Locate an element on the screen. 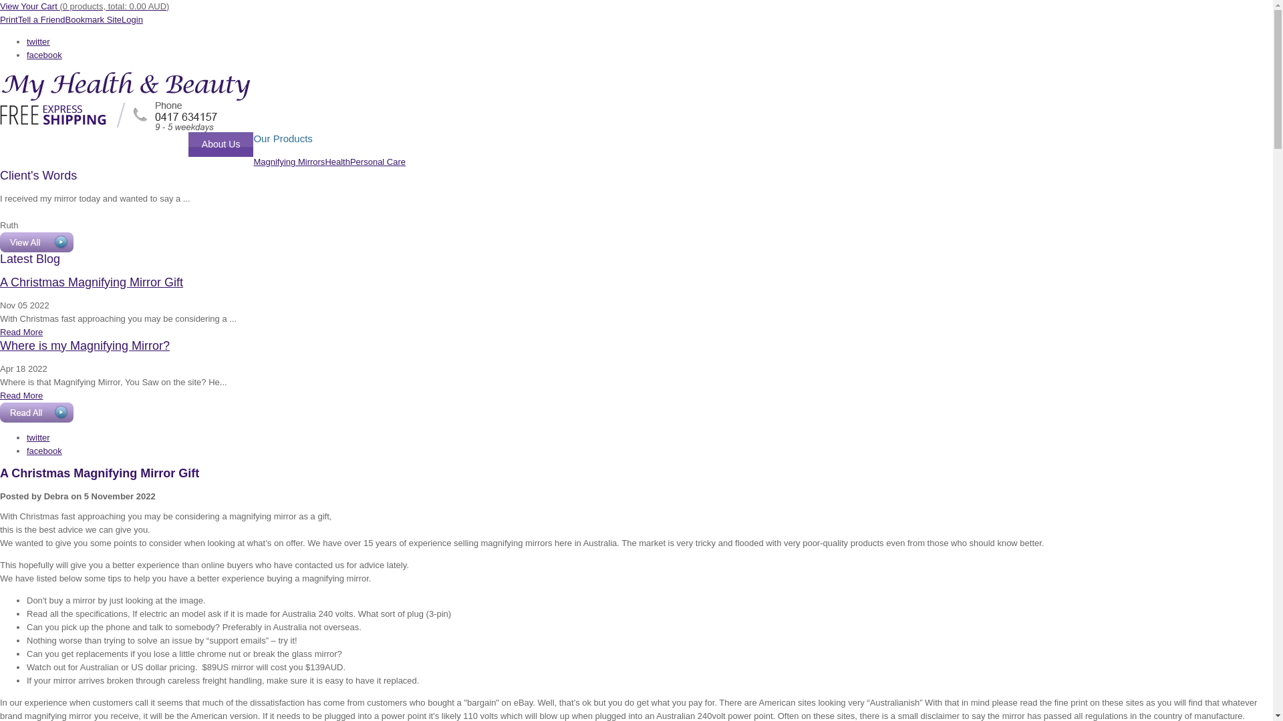 This screenshot has height=721, width=1283. Print is located at coordinates (9, 20).